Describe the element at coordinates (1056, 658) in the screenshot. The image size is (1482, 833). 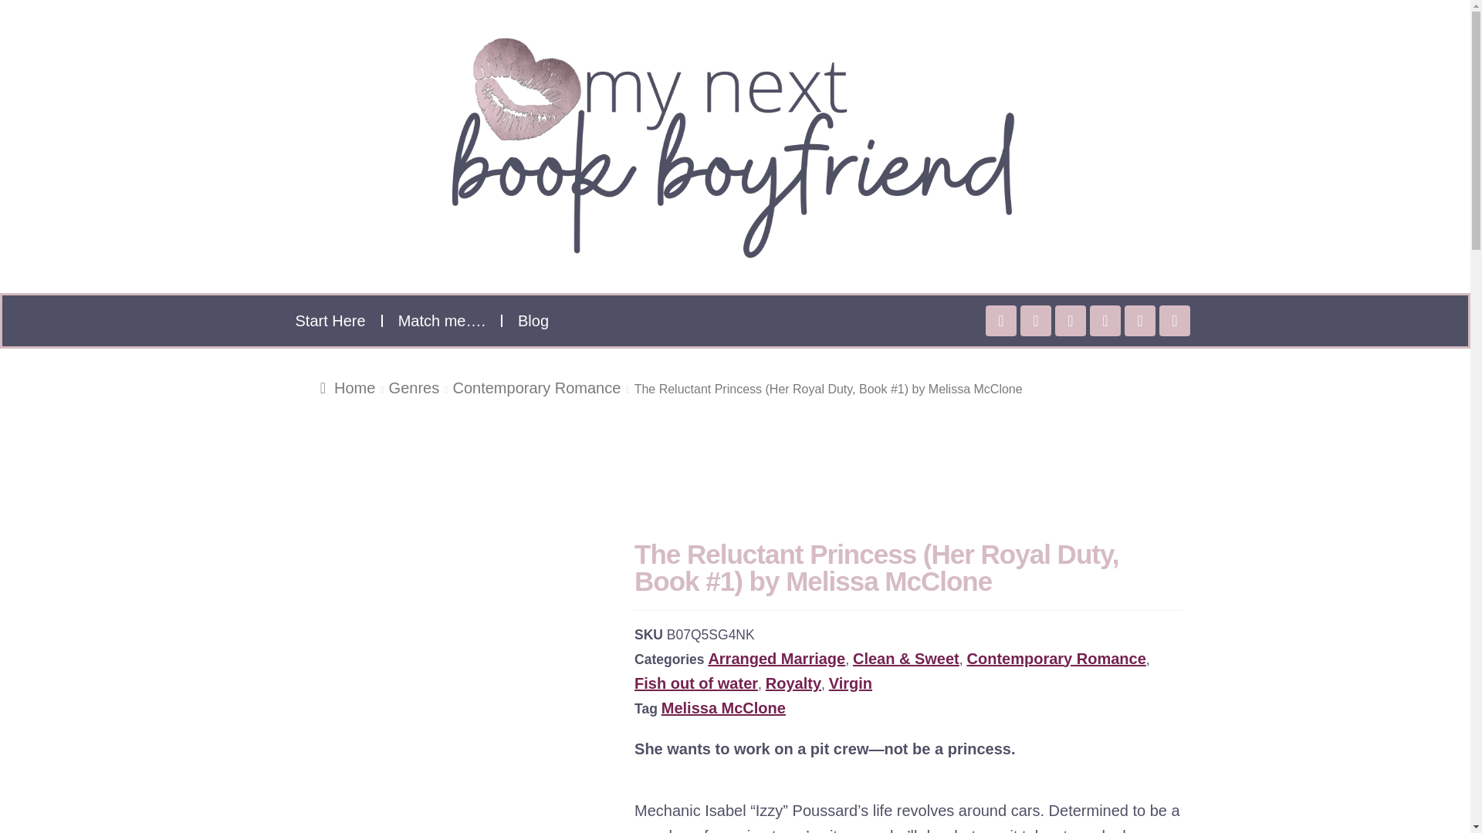
I see `Contemporary Romance` at that location.